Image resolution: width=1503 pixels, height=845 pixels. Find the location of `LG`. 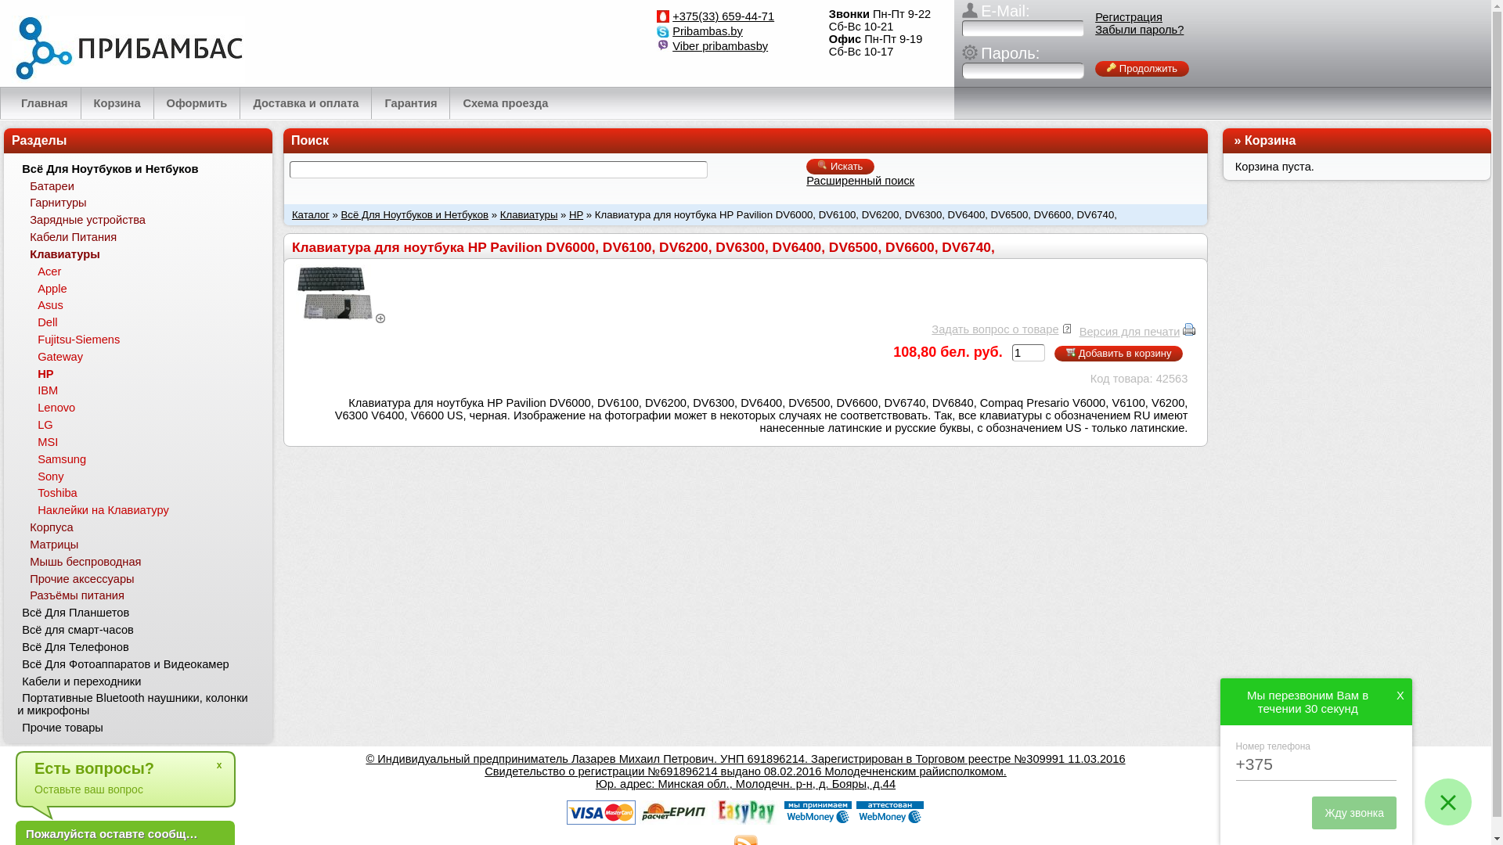

LG is located at coordinates (144, 426).